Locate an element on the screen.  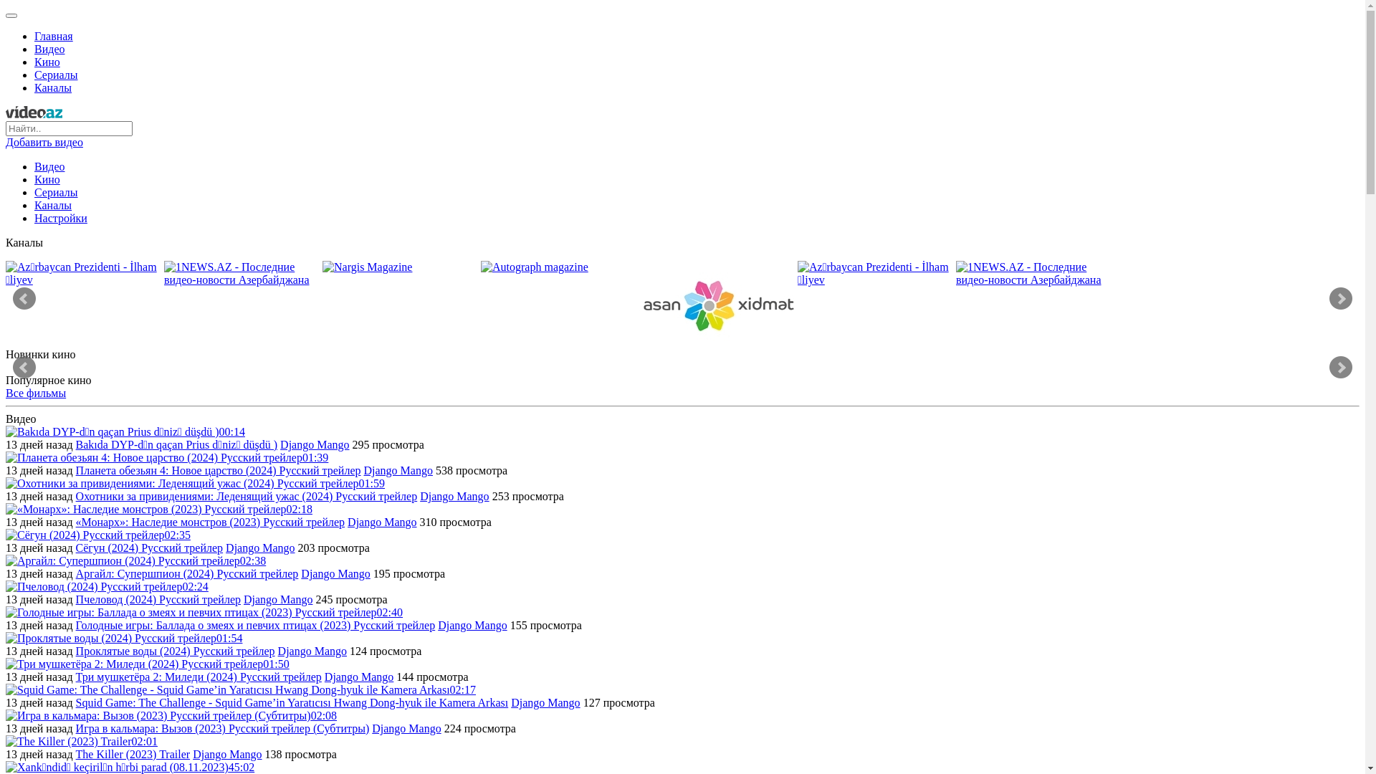
Django Mango is located at coordinates (398, 470).